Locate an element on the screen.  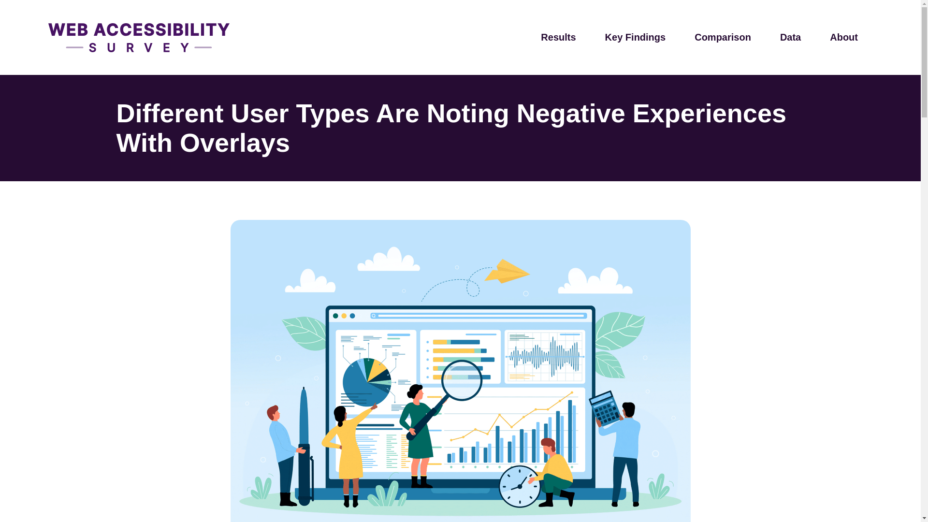
Data is located at coordinates (791, 37).